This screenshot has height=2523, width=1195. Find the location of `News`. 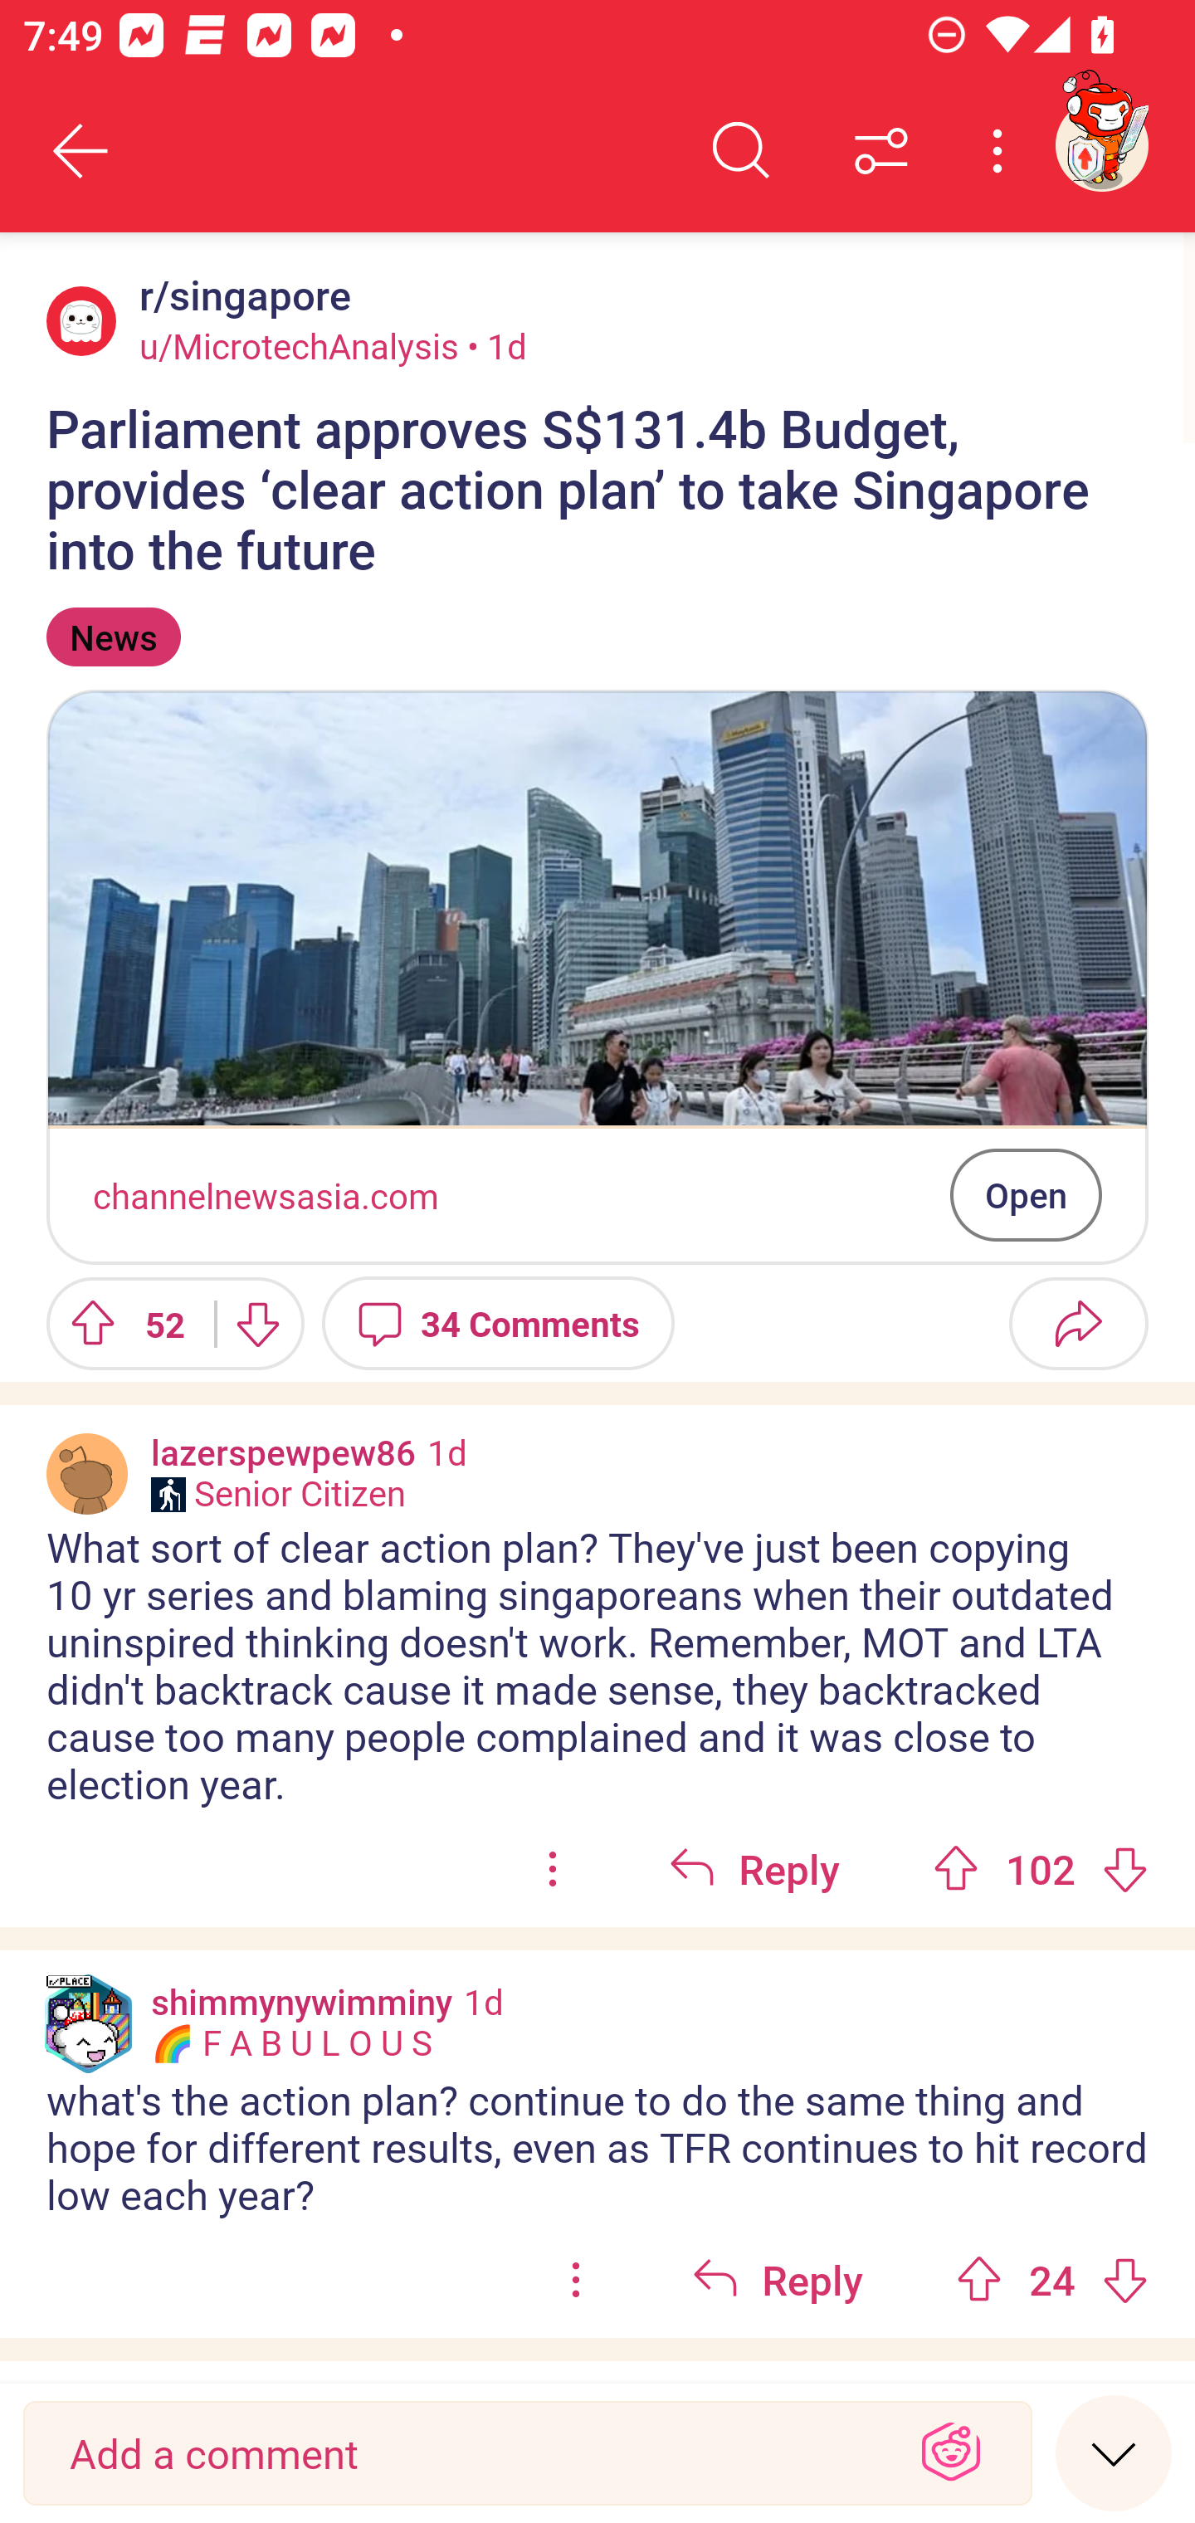

News is located at coordinates (113, 637).